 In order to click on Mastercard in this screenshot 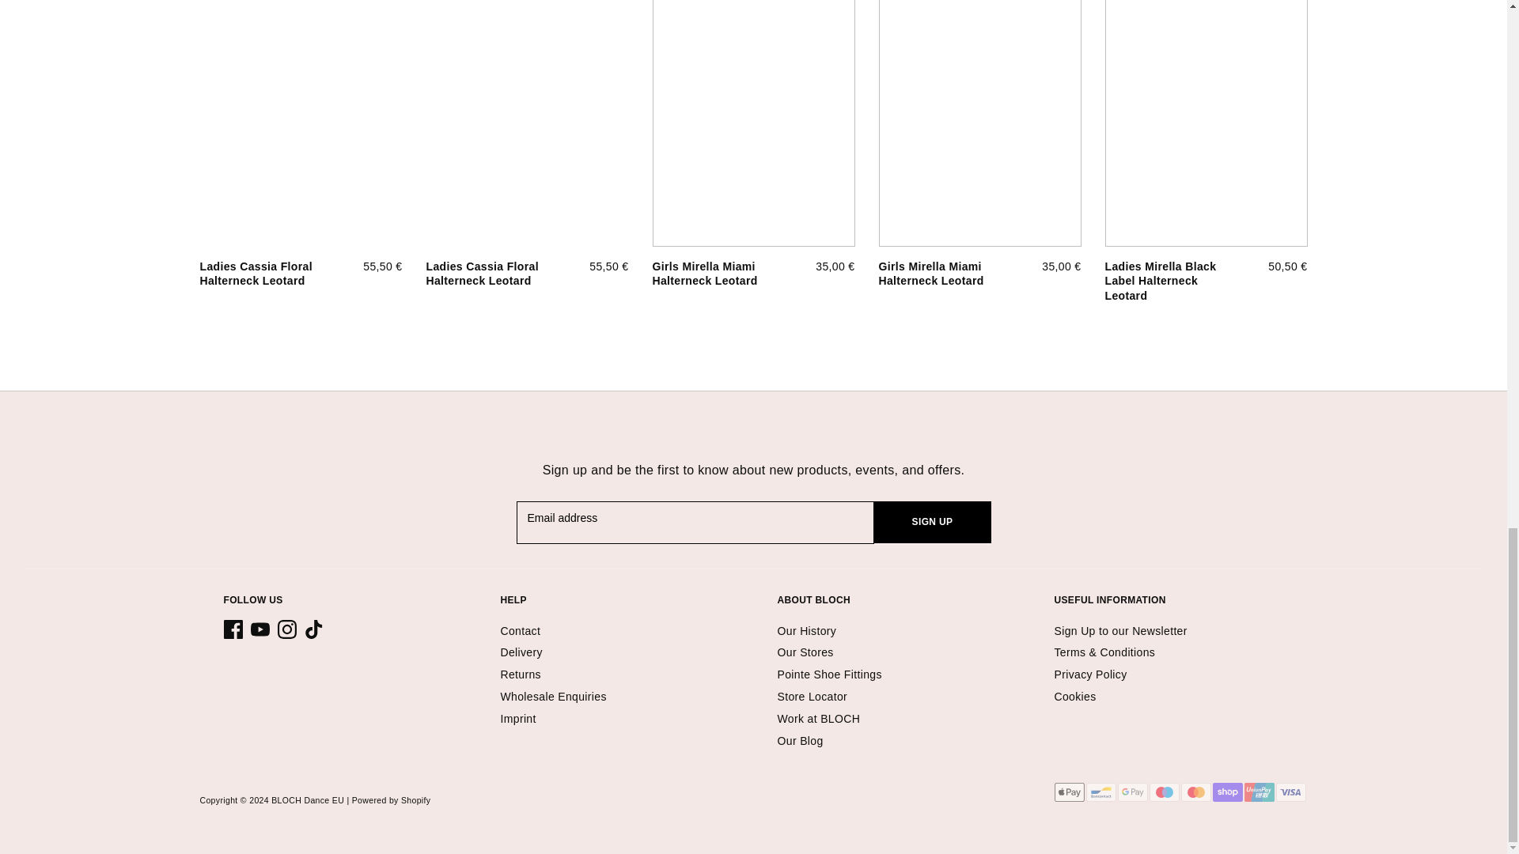, I will do `click(1195, 792)`.